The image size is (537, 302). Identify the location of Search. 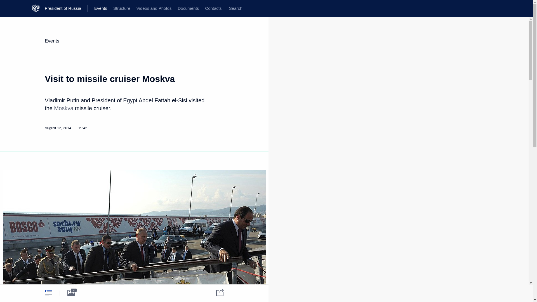
(235, 8).